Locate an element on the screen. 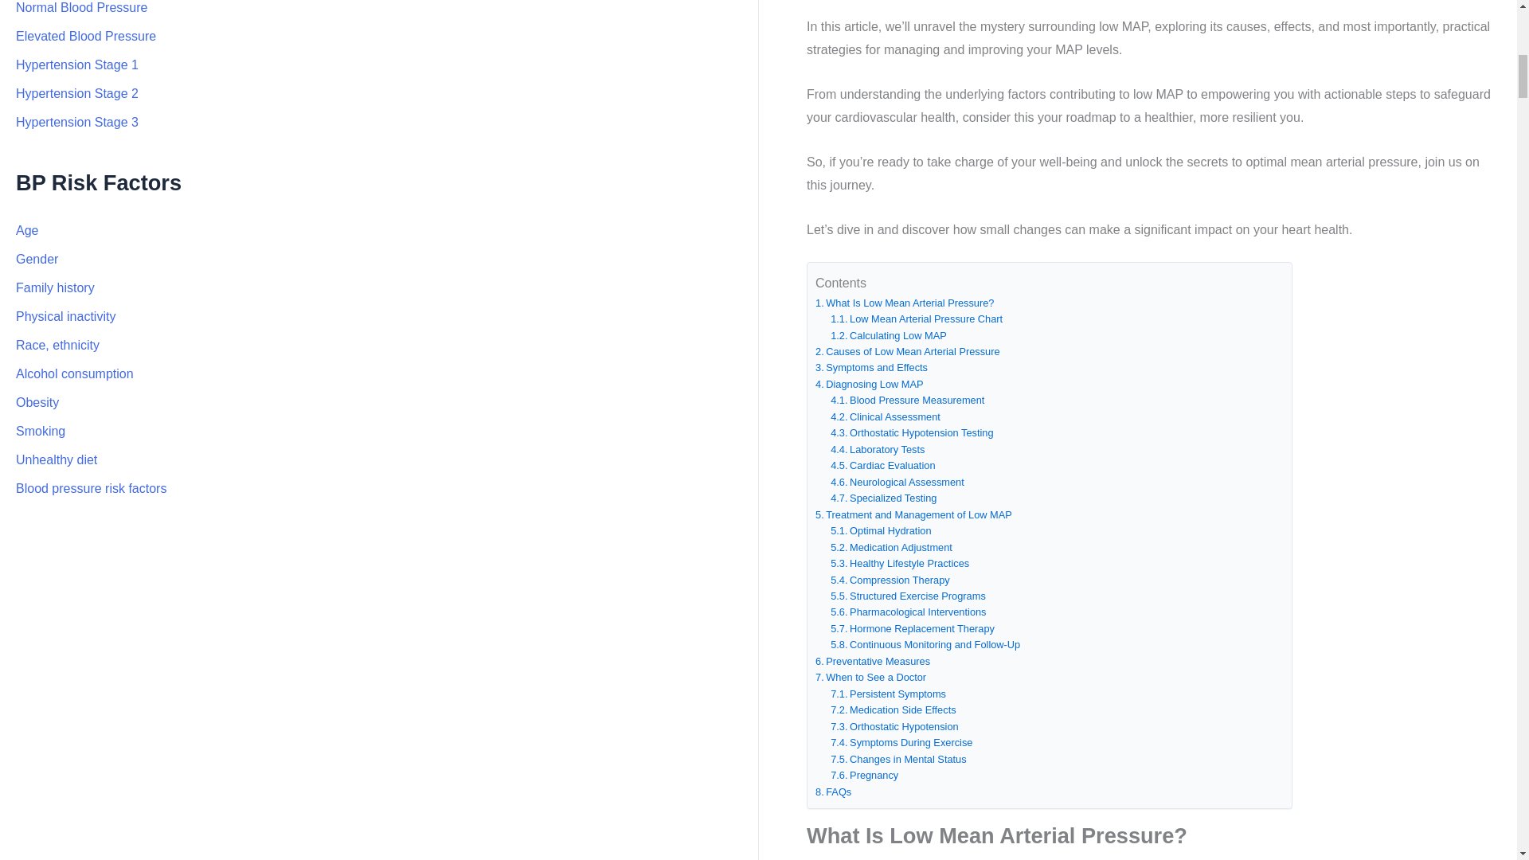 The height and width of the screenshot is (860, 1529). Gender is located at coordinates (37, 259).